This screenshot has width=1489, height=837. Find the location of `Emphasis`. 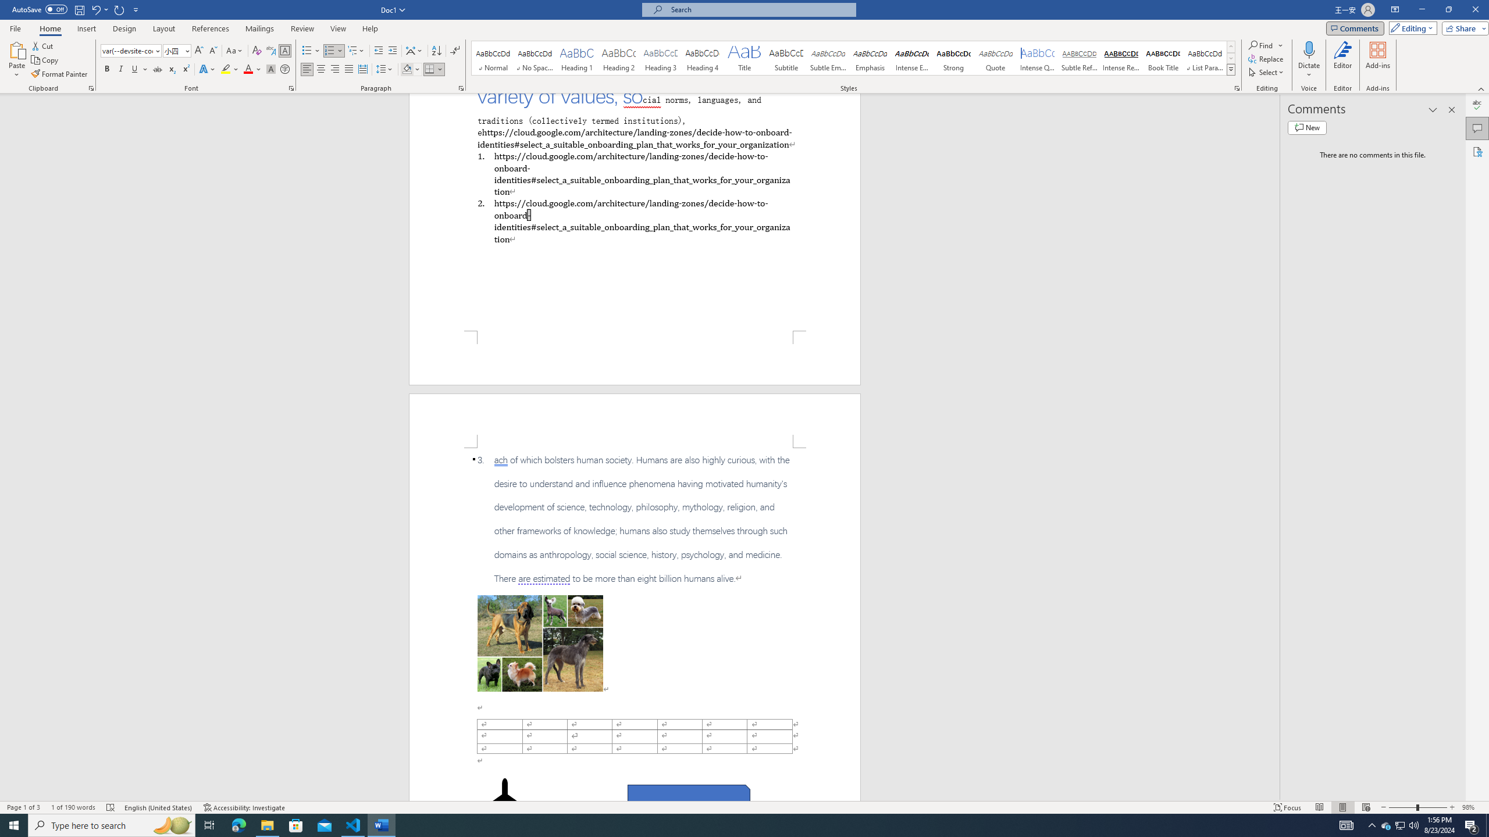

Emphasis is located at coordinates (869, 58).